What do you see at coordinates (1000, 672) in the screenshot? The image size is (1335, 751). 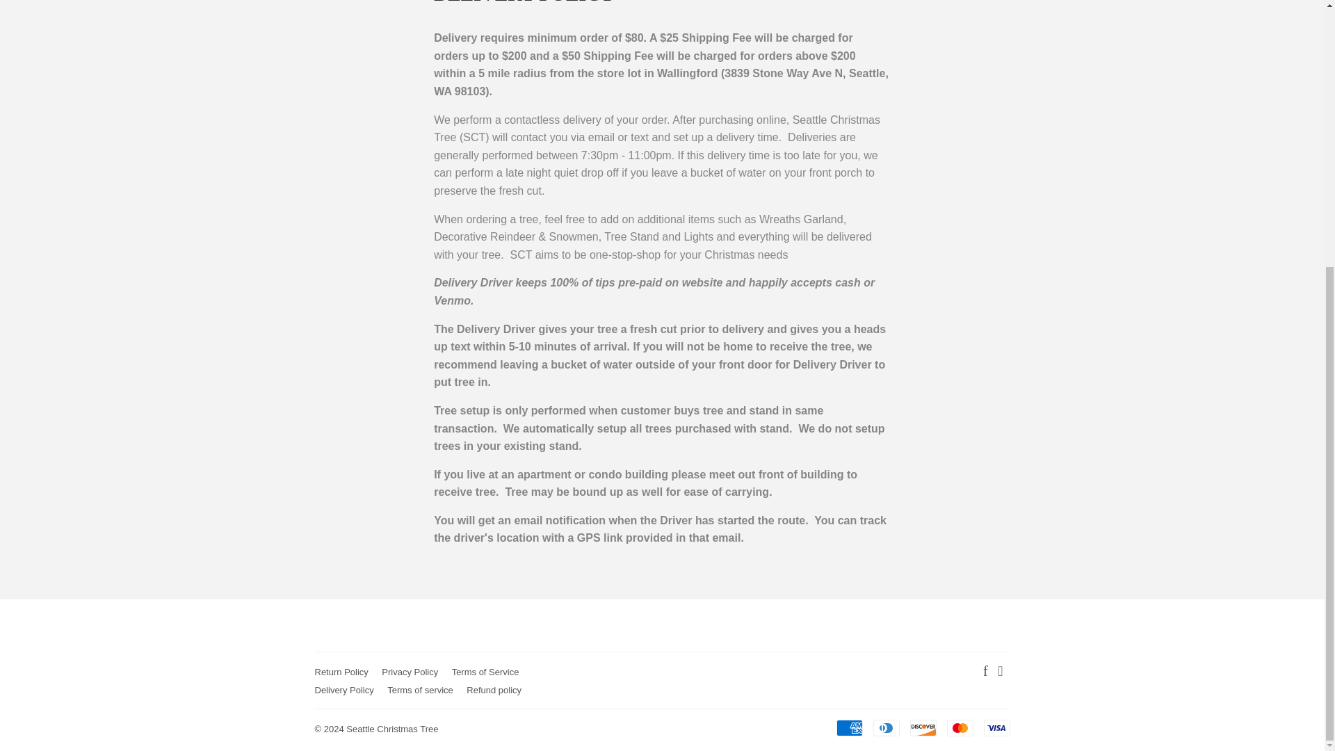 I see `Instagram` at bounding box center [1000, 672].